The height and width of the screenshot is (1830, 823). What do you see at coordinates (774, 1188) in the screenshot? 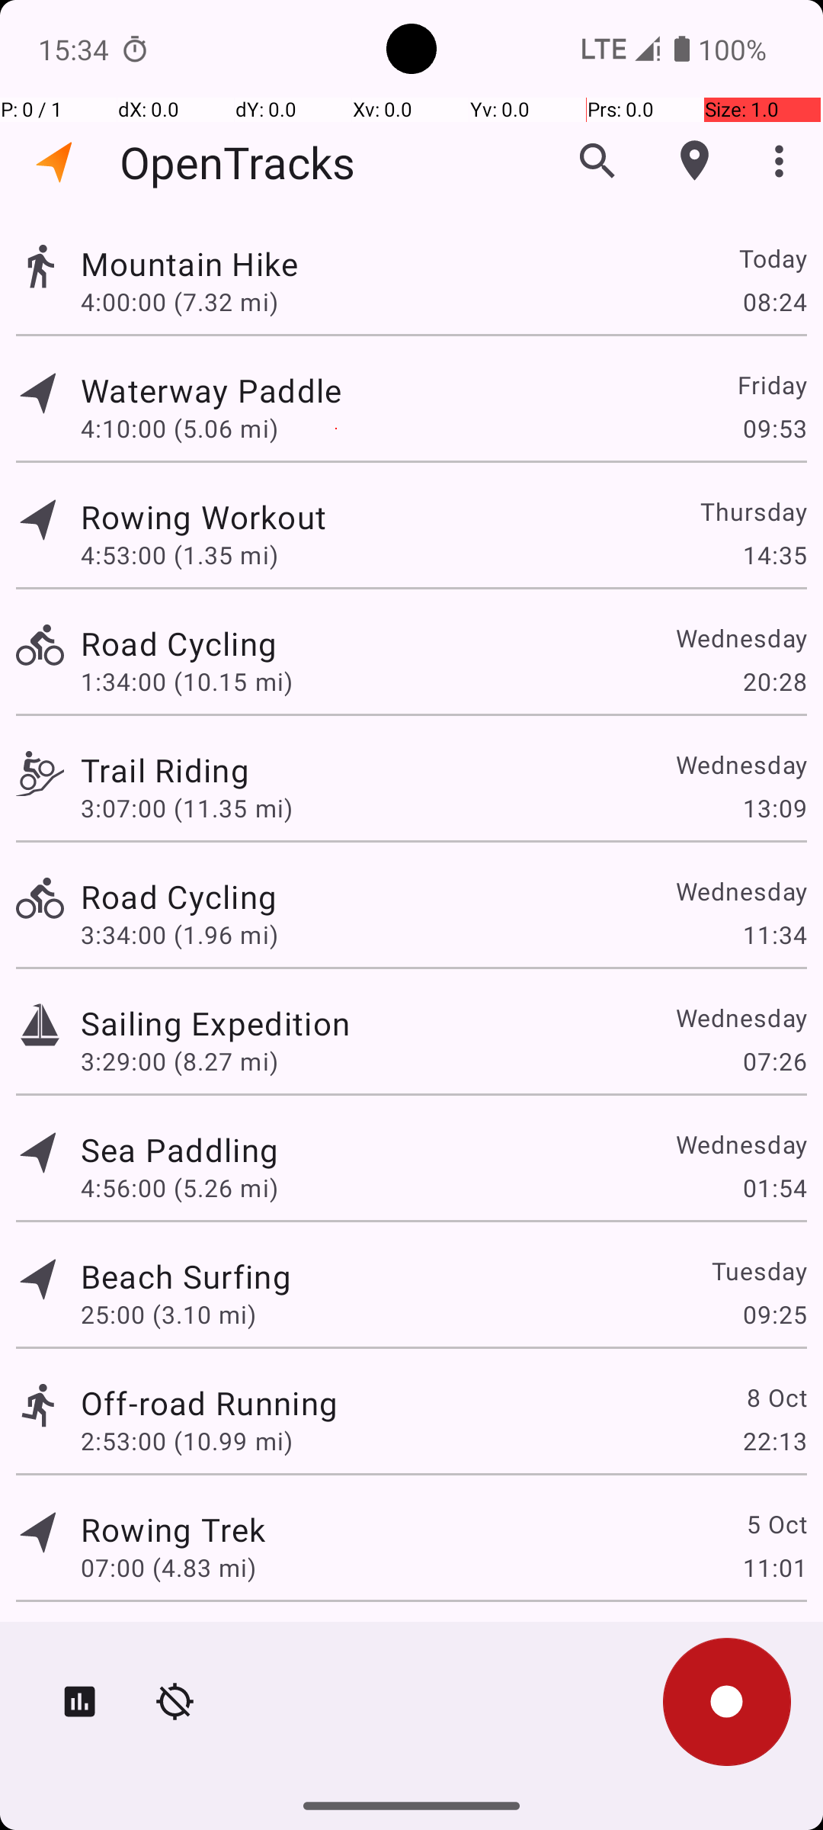
I see `01:54` at bounding box center [774, 1188].